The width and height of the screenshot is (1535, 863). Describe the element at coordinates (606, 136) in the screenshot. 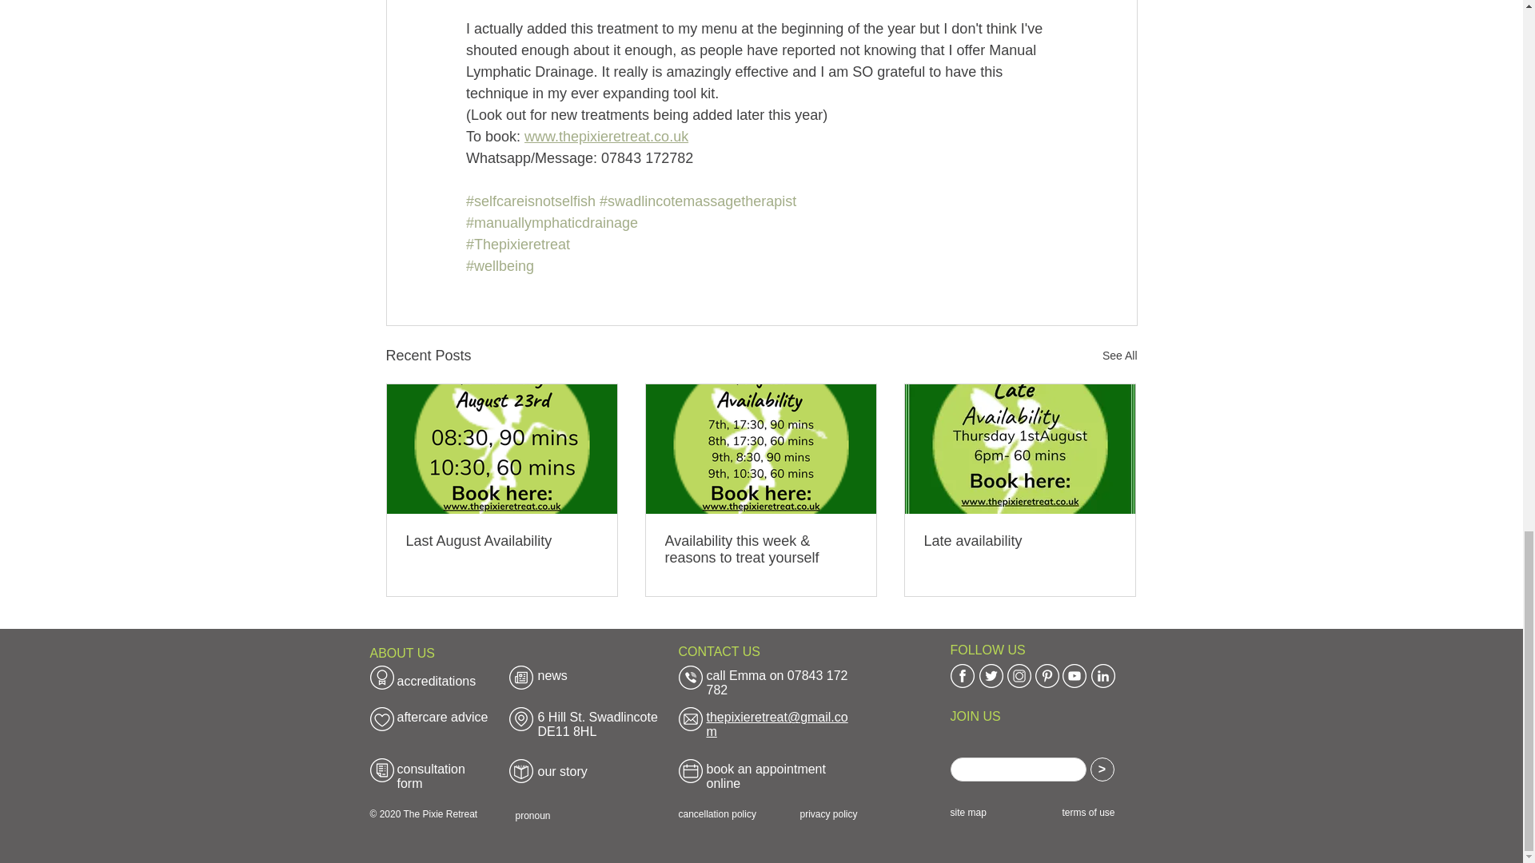

I see `www.thepixieretreat.co.uk` at that location.